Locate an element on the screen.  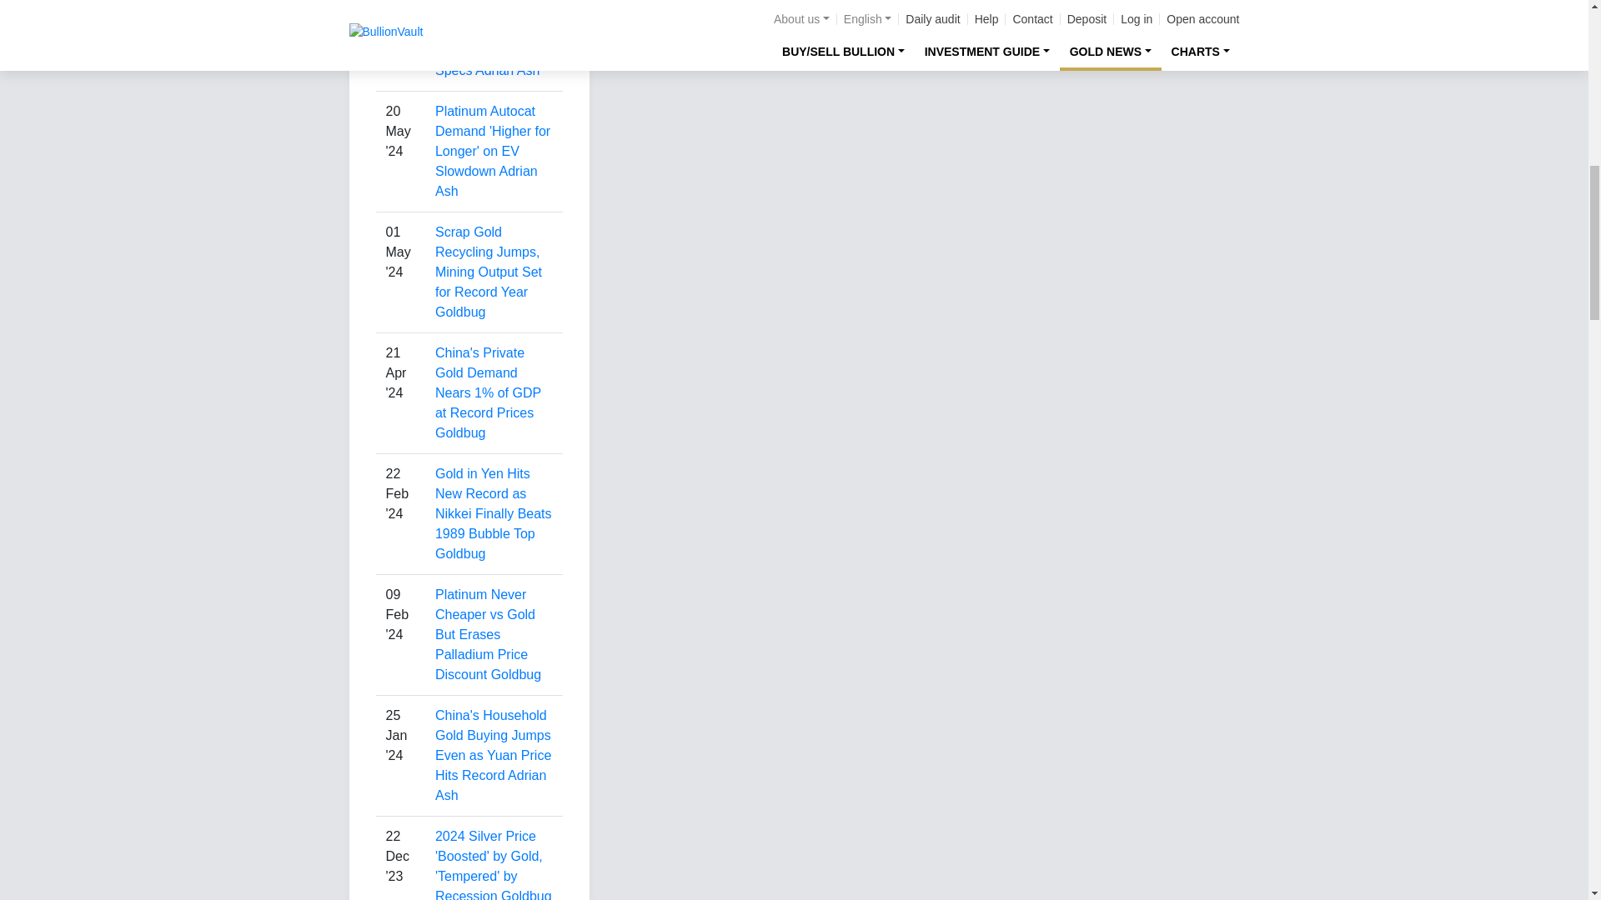
View user profile. is located at coordinates (460, 432).